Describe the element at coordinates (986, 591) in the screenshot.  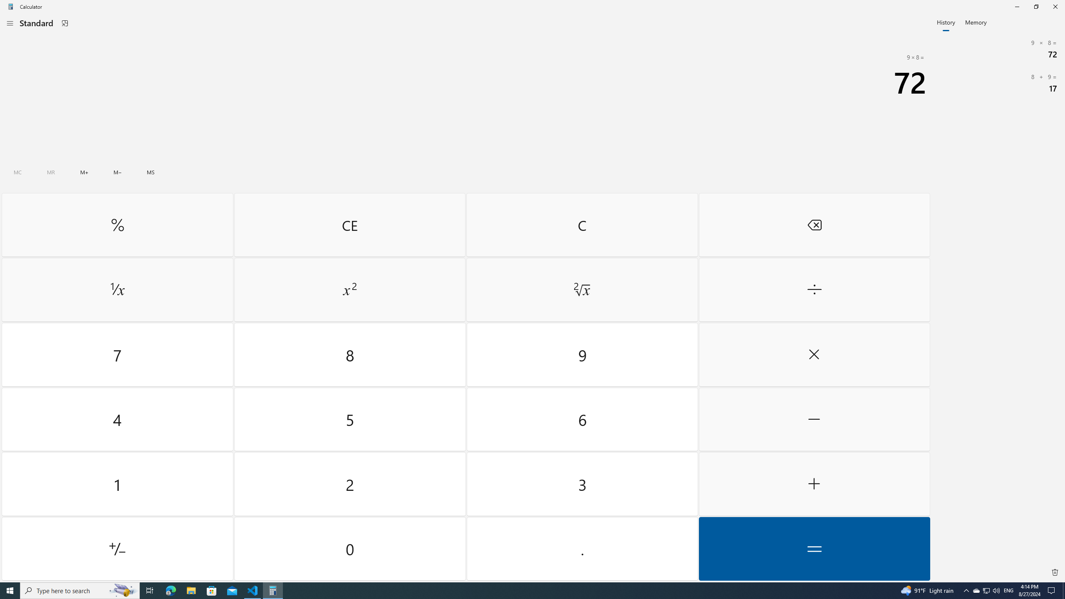
I see `Clear all history` at that location.